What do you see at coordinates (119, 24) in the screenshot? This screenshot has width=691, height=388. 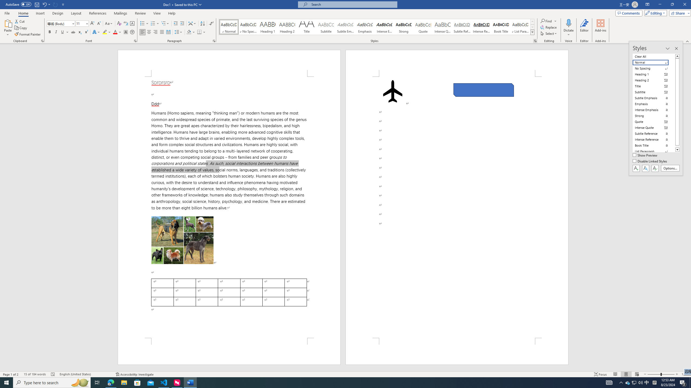 I see `Clear Formatting` at bounding box center [119, 24].